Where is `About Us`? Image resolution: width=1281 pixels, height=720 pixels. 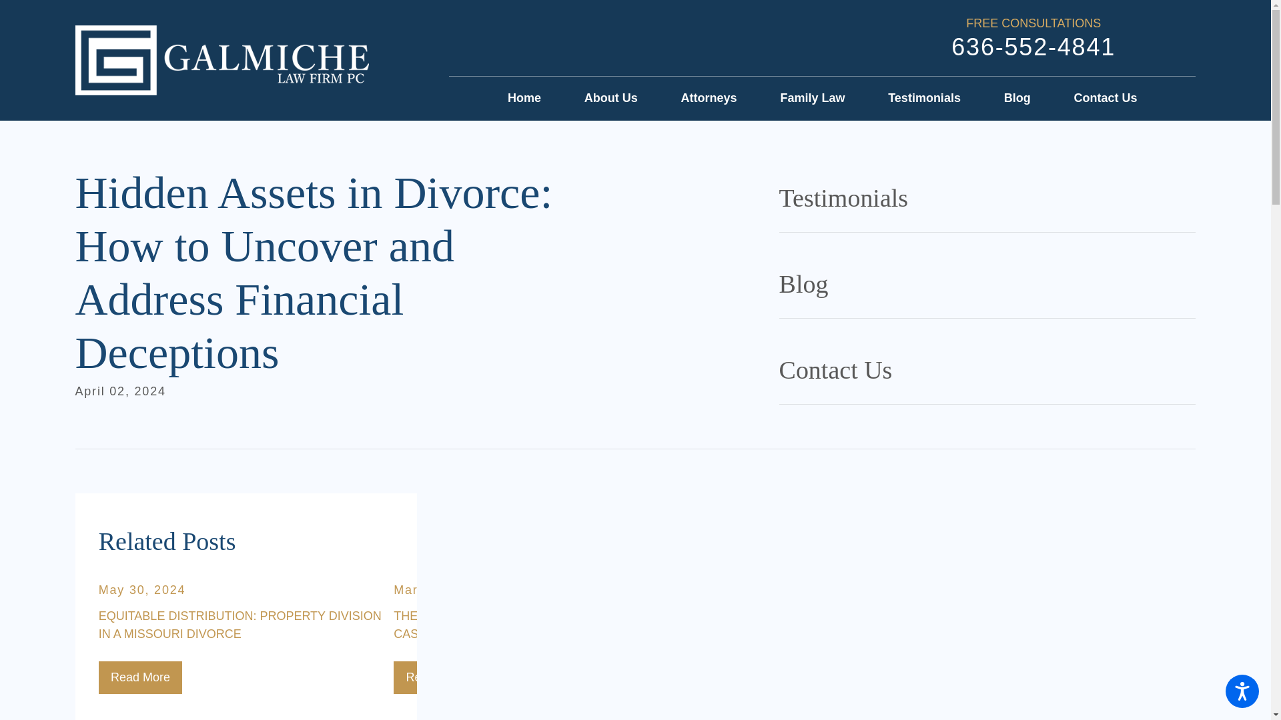 About Us is located at coordinates (611, 99).